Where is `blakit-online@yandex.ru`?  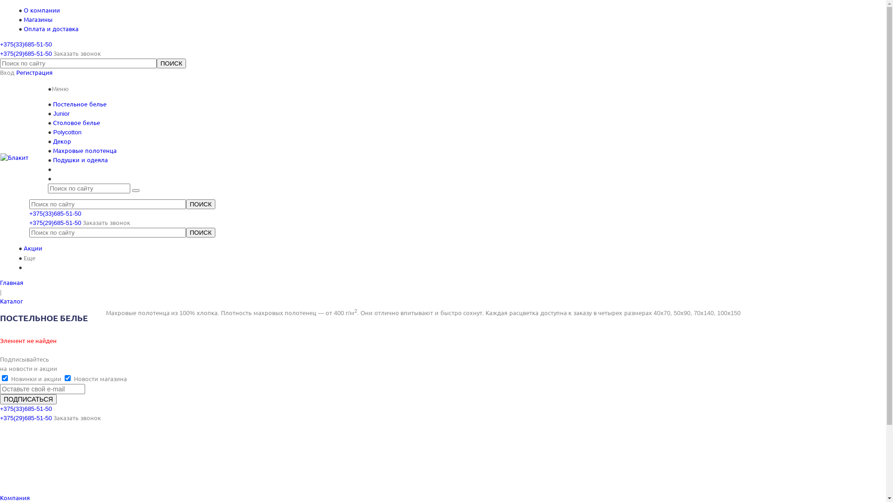
blakit-online@yandex.ru is located at coordinates (47, 456).